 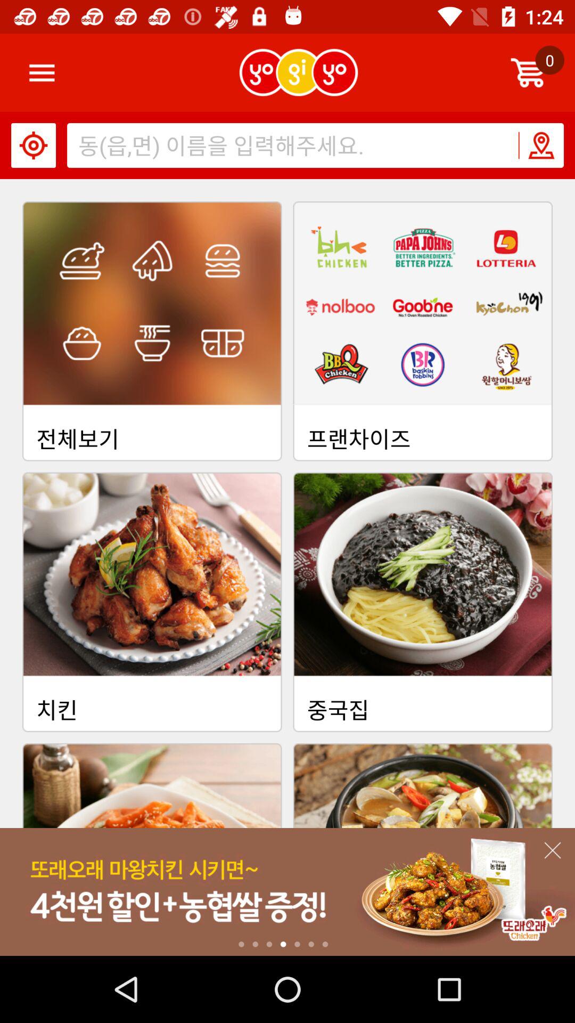 I want to click on select the first image from left, so click(x=152, y=331).